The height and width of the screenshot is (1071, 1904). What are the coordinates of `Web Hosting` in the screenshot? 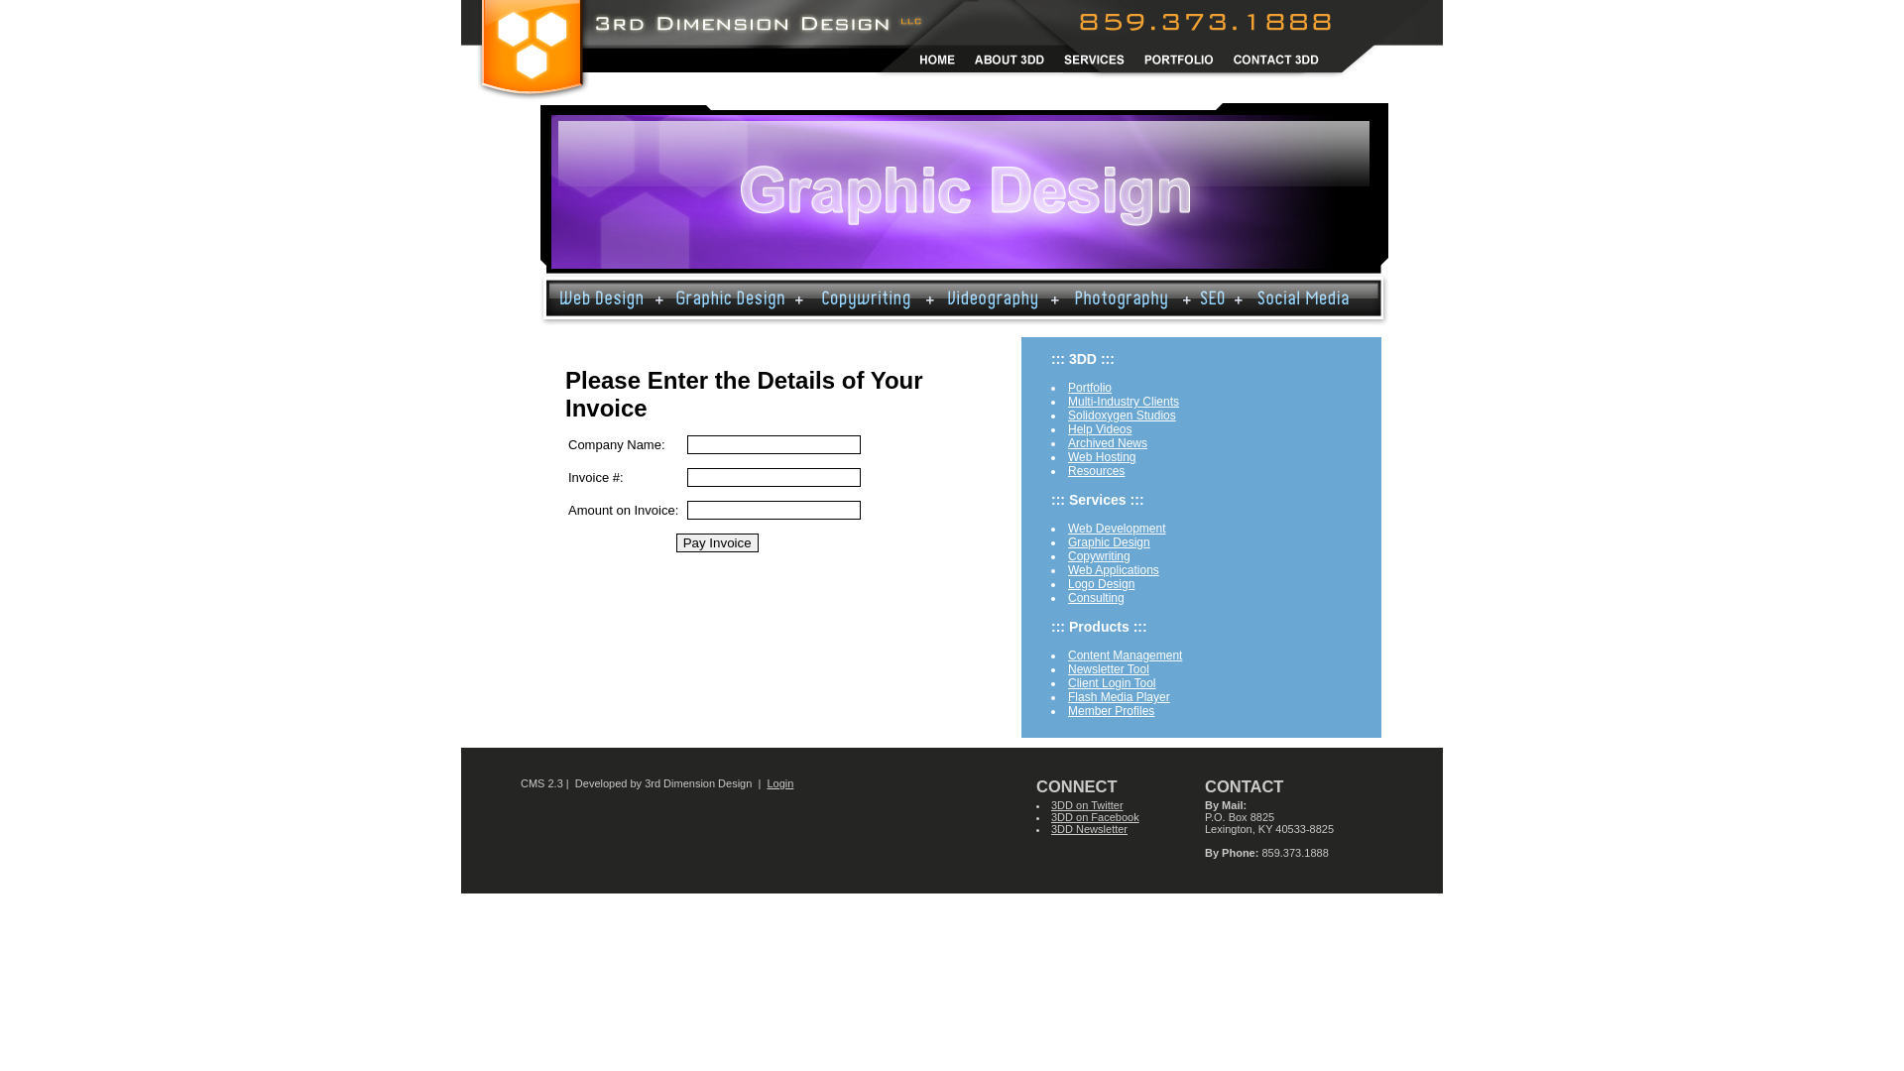 It's located at (1102, 457).